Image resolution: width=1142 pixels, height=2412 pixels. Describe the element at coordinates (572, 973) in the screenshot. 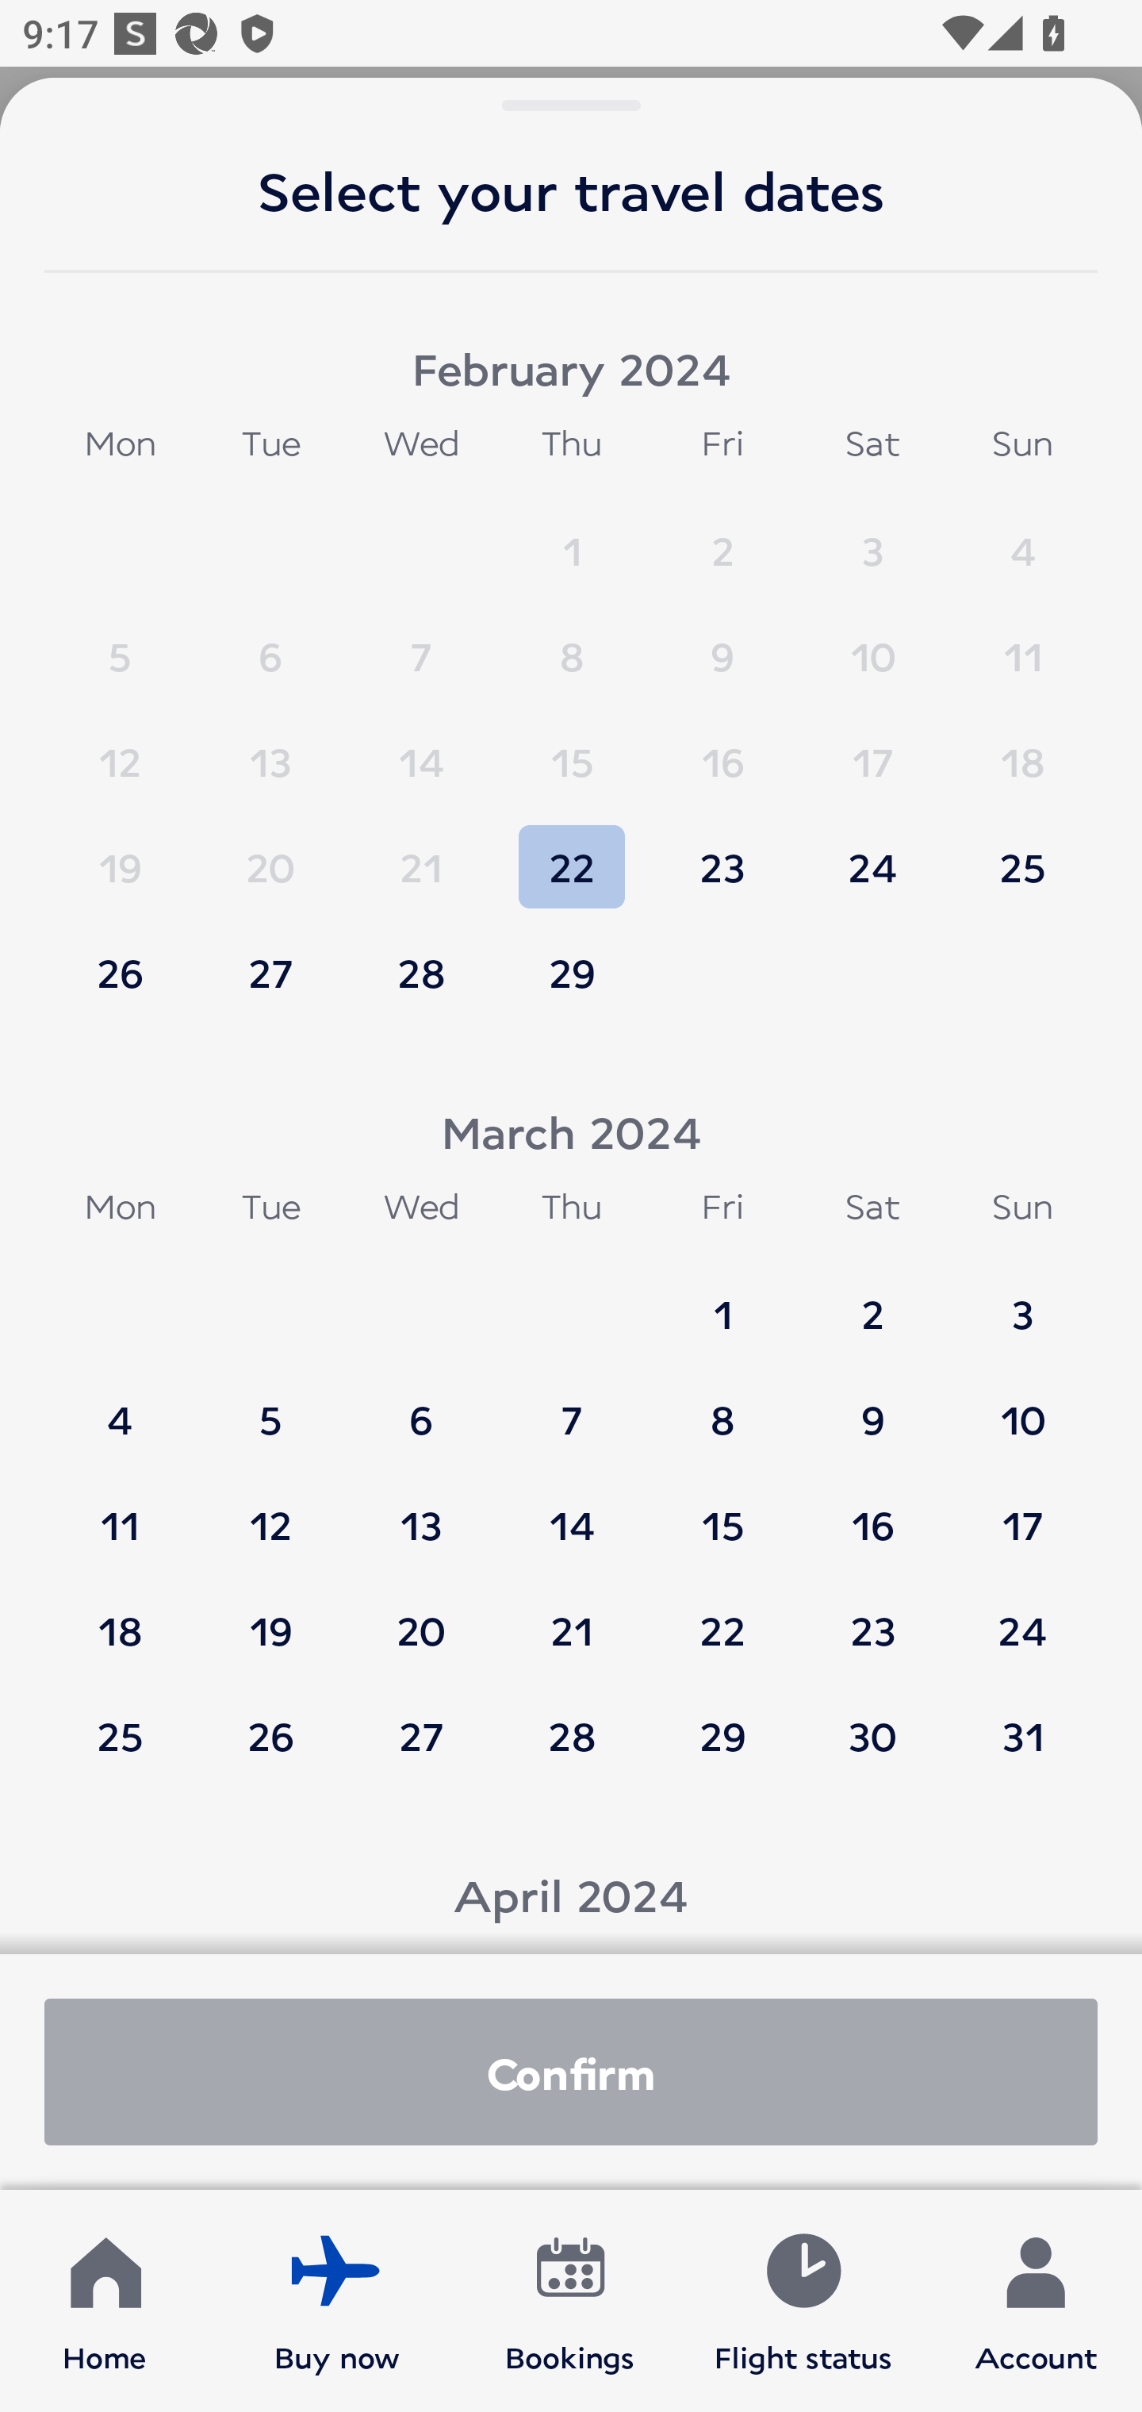

I see `29` at that location.